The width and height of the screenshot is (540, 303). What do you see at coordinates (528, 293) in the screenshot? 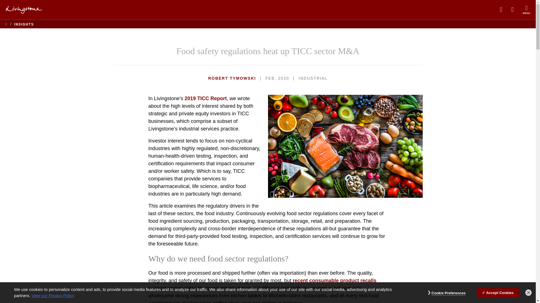
I see `Close` at bounding box center [528, 293].